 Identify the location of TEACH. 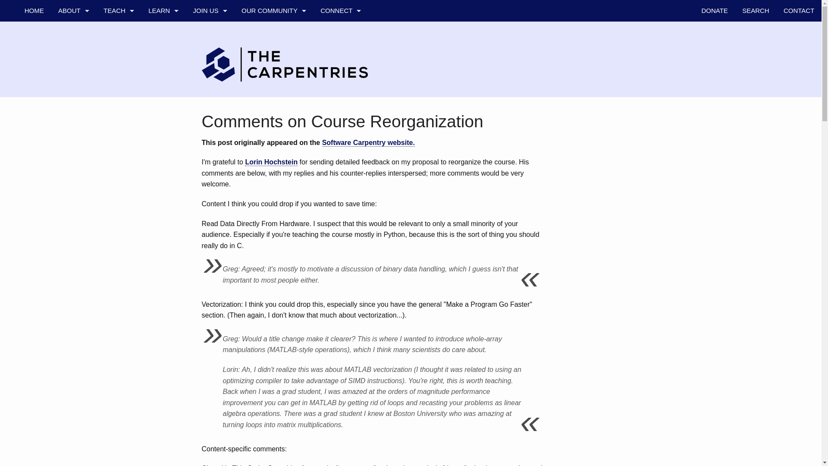
(118, 10).